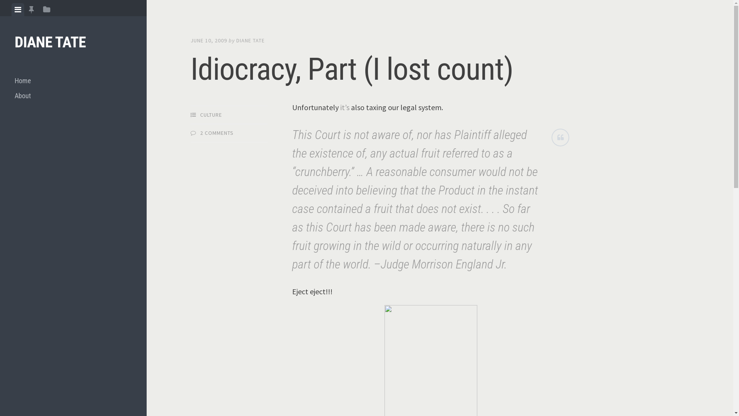  What do you see at coordinates (217, 133) in the screenshot?
I see `2 COMMENTS` at bounding box center [217, 133].